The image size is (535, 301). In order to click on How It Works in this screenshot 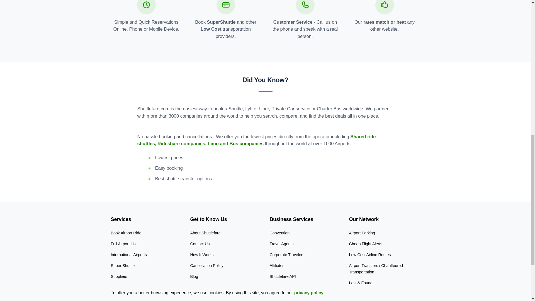, I will do `click(202, 255)`.